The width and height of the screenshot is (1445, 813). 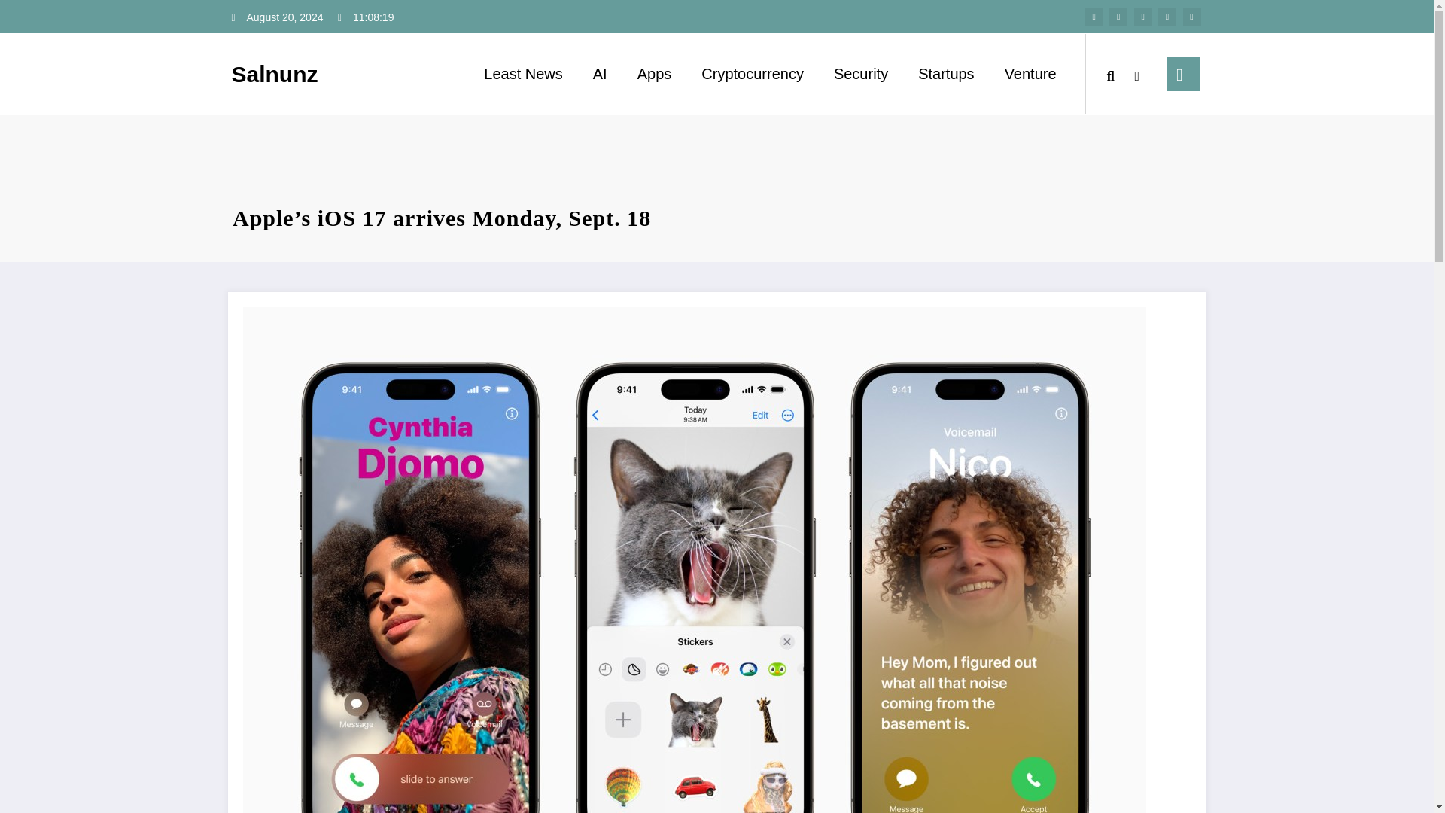 What do you see at coordinates (655, 73) in the screenshot?
I see `Apps` at bounding box center [655, 73].